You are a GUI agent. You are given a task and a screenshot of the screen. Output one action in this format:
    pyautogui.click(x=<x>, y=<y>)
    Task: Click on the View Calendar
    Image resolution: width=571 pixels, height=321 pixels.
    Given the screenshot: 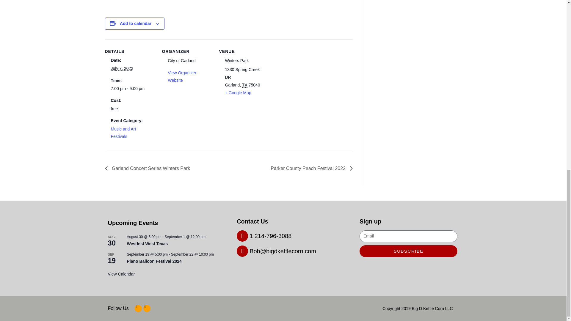 What is the action you would take?
    pyautogui.click(x=121, y=274)
    